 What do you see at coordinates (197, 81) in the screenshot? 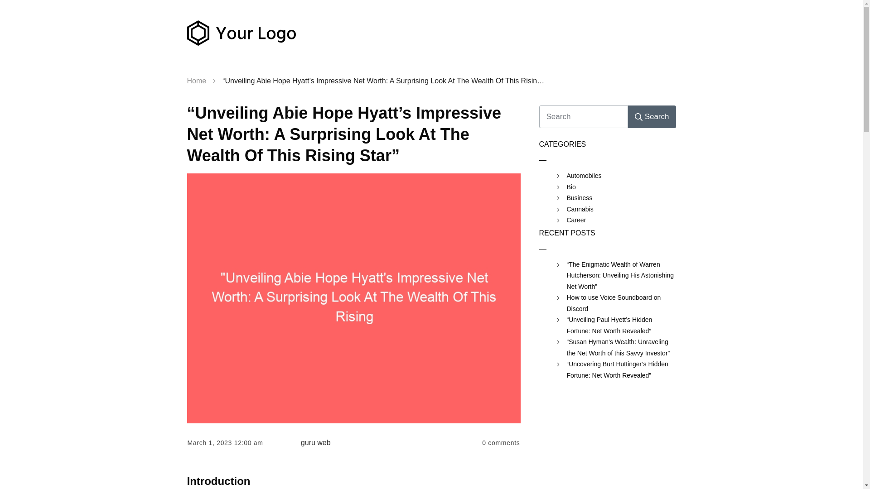
I see `Home` at bounding box center [197, 81].